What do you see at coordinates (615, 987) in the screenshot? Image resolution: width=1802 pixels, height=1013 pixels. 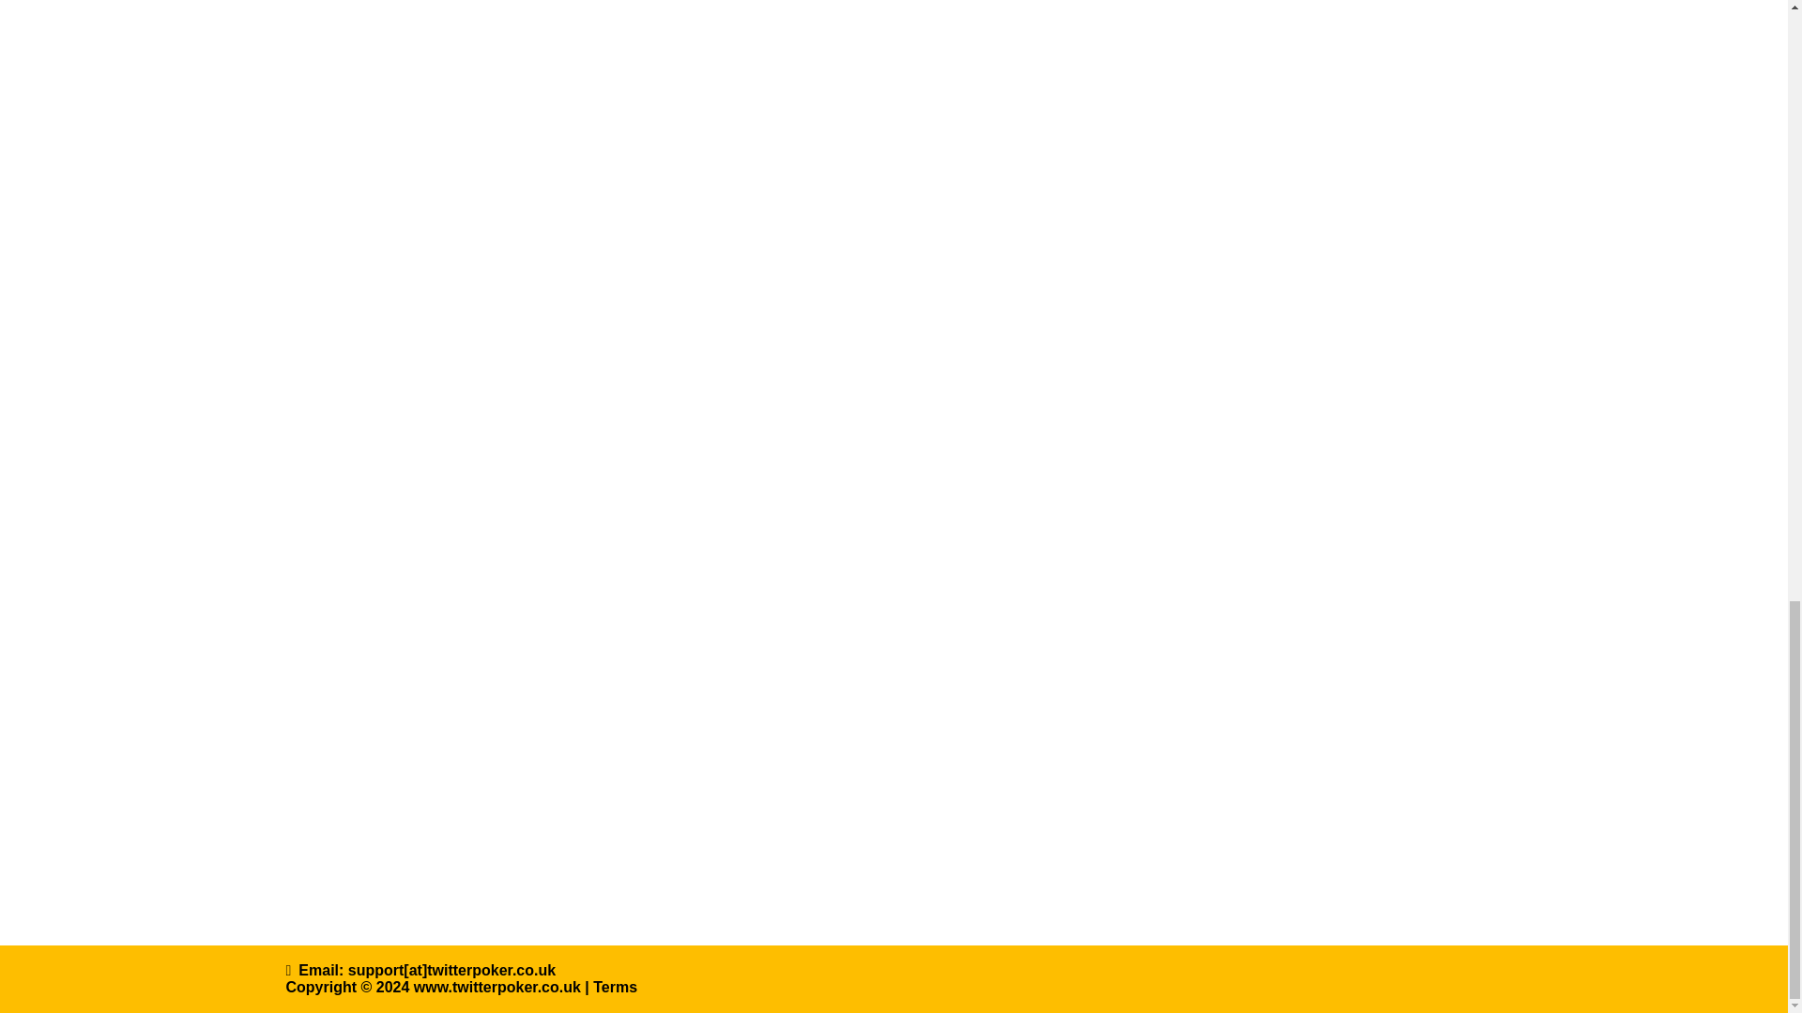 I see `Terms` at bounding box center [615, 987].